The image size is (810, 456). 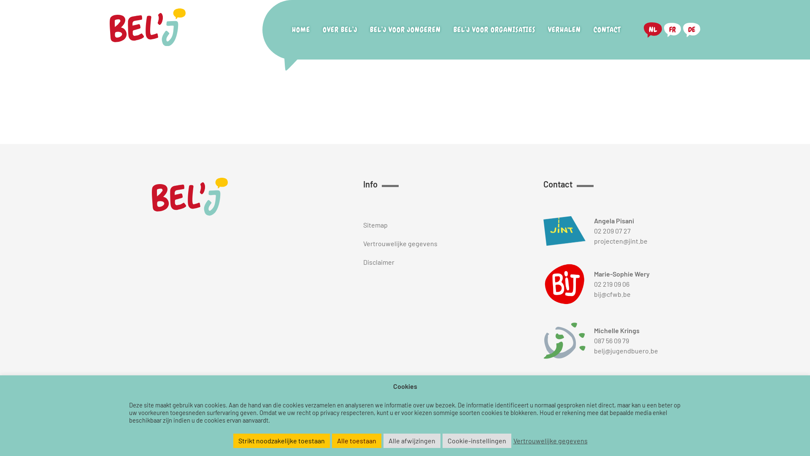 I want to click on FR, so click(x=672, y=30).